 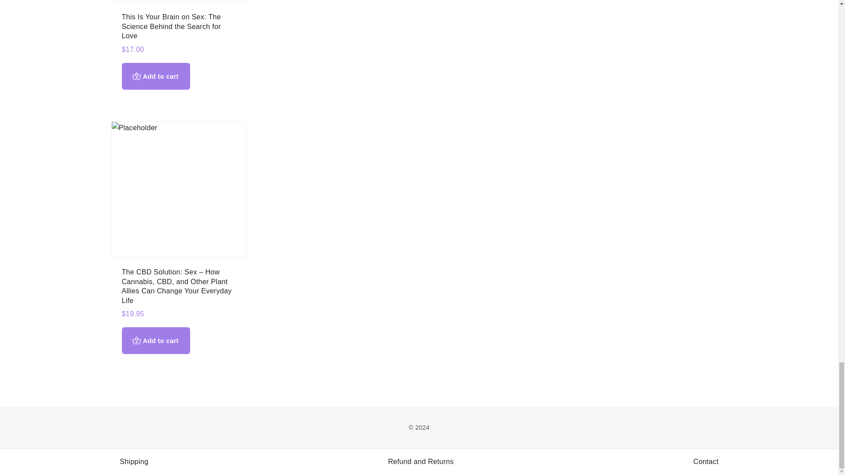 I want to click on Add to cart, so click(x=155, y=340).